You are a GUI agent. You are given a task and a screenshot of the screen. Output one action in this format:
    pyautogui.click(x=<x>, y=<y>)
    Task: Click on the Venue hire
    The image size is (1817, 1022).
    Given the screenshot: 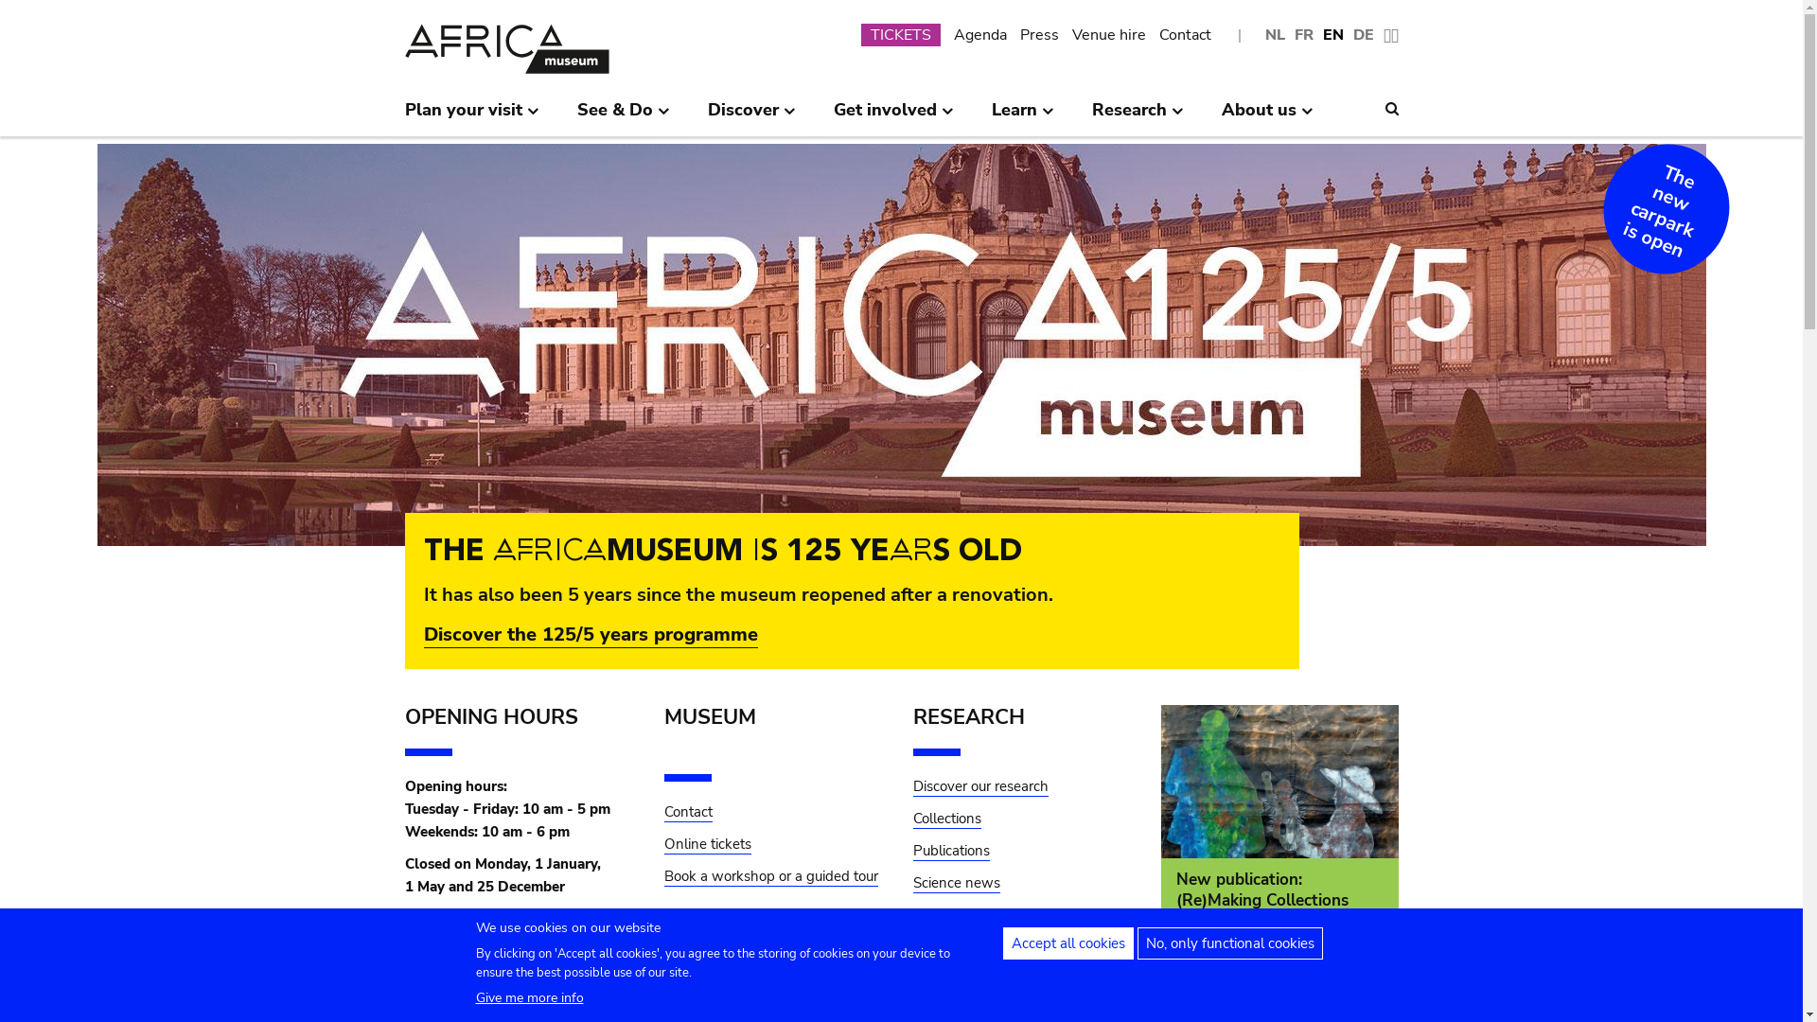 What is the action you would take?
    pyautogui.click(x=1108, y=35)
    